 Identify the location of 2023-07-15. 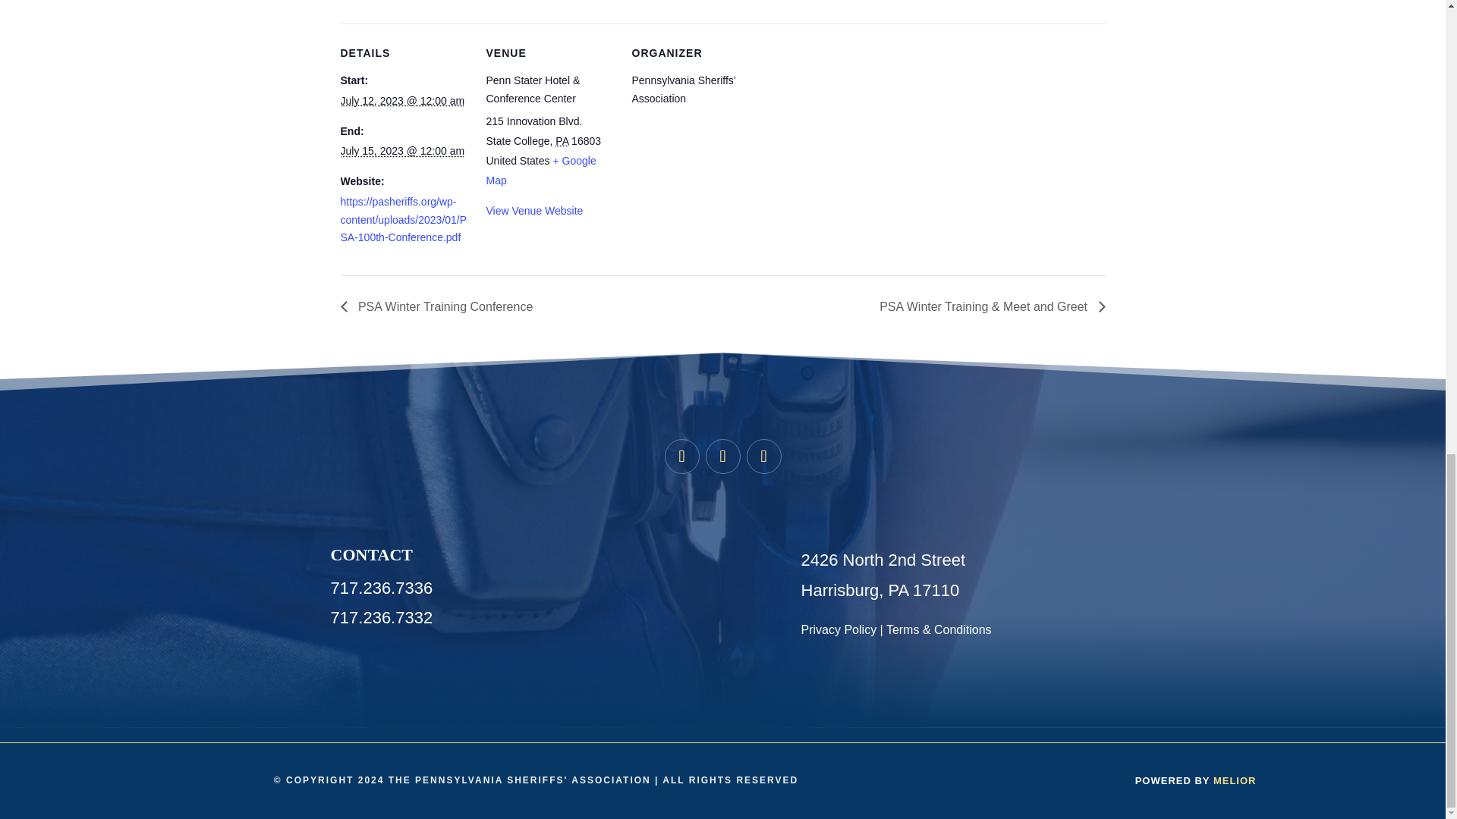
(402, 151).